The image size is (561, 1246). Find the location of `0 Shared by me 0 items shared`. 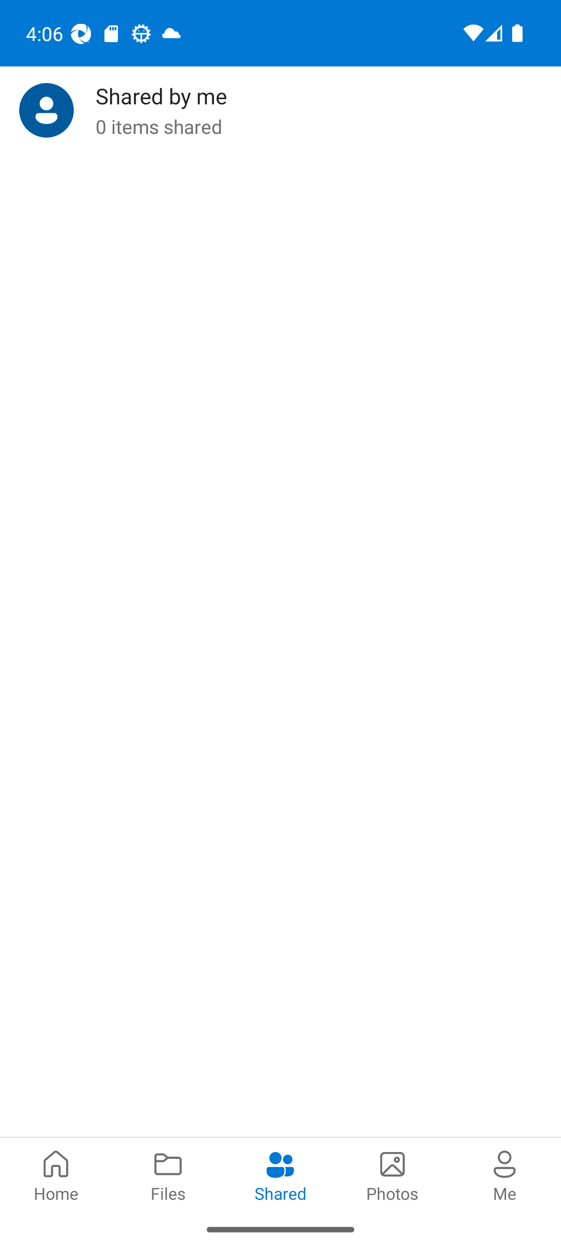

0 Shared by me 0 items shared is located at coordinates (280, 110).